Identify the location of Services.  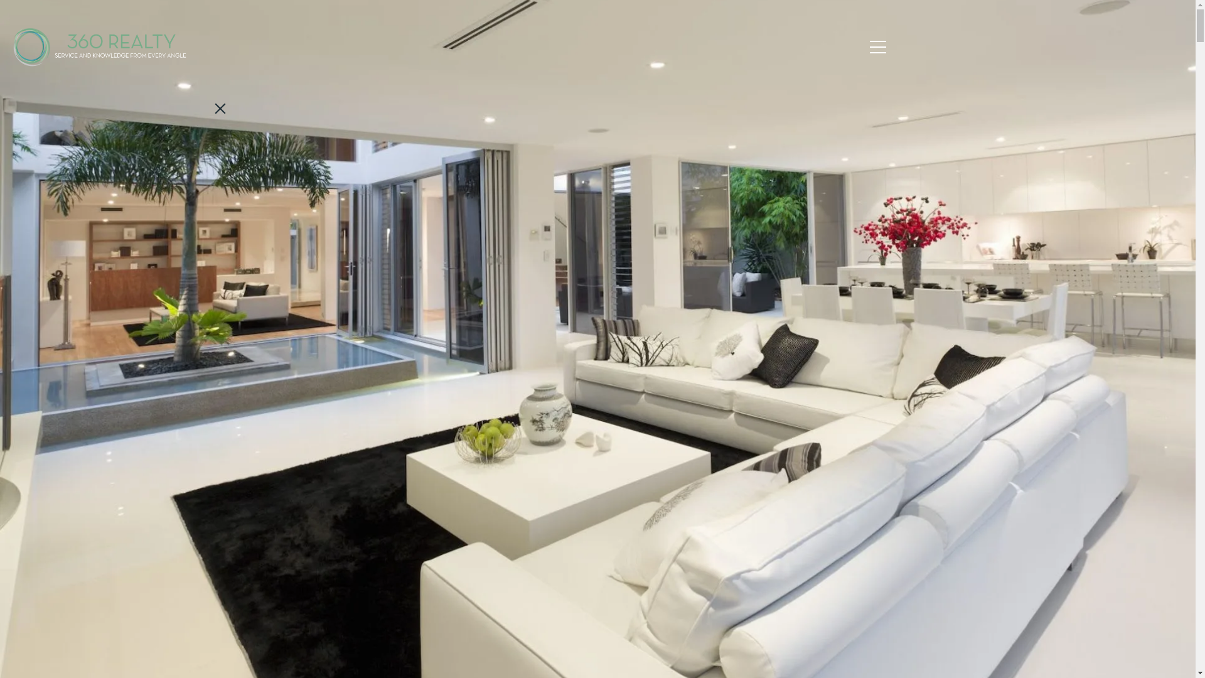
(126, 366).